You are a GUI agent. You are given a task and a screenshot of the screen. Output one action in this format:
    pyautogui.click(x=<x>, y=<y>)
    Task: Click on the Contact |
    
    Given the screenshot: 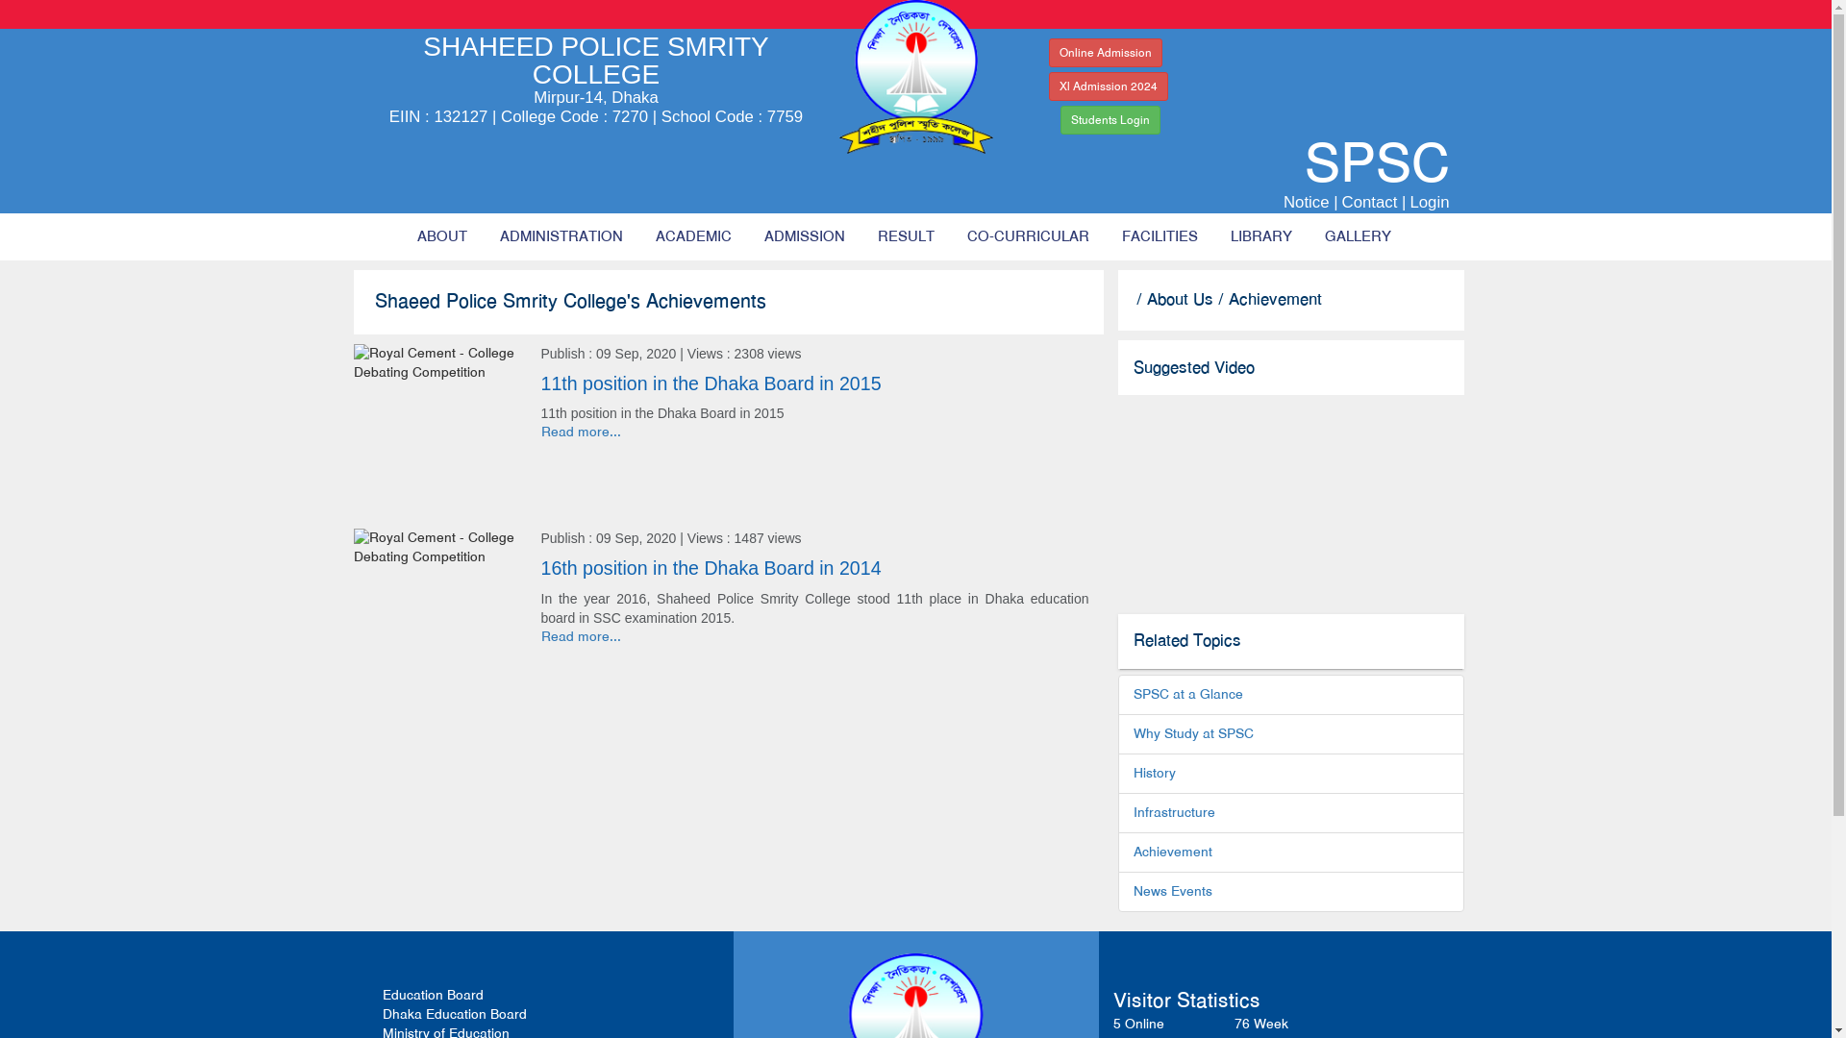 What is the action you would take?
    pyautogui.click(x=1375, y=202)
    